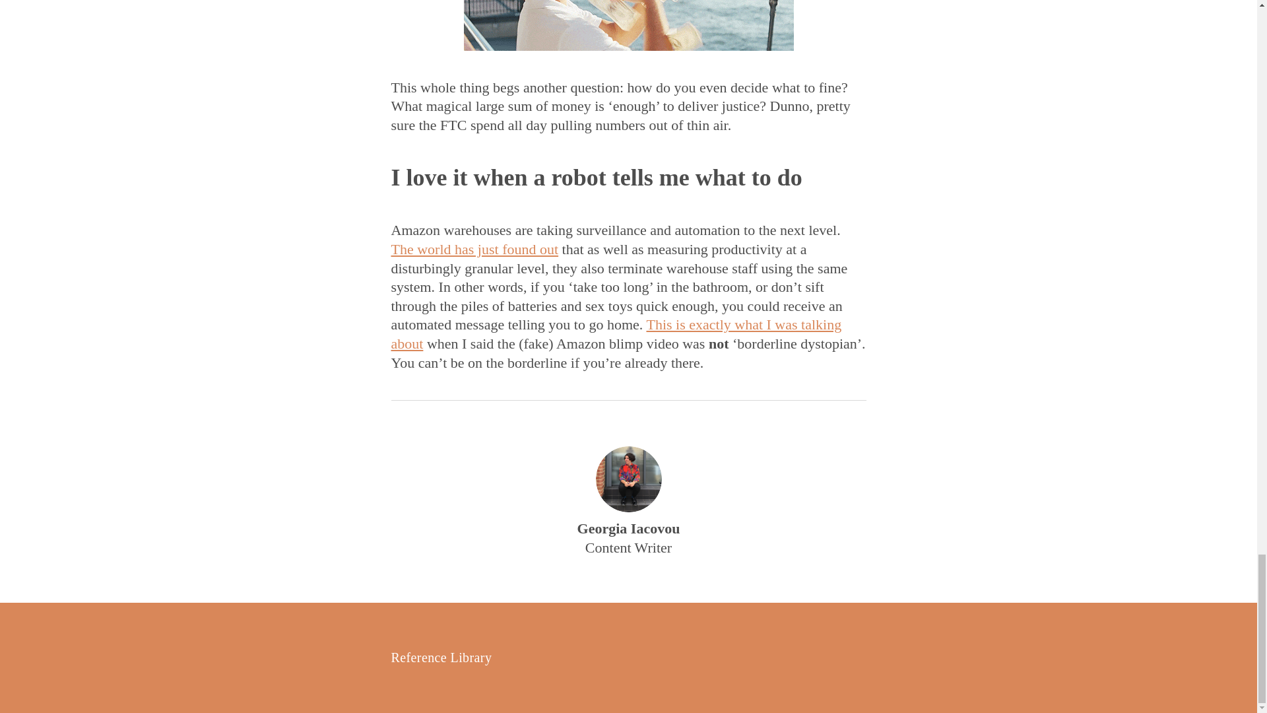 Image resolution: width=1267 pixels, height=713 pixels. What do you see at coordinates (441, 658) in the screenshot?
I see `Reference Library` at bounding box center [441, 658].